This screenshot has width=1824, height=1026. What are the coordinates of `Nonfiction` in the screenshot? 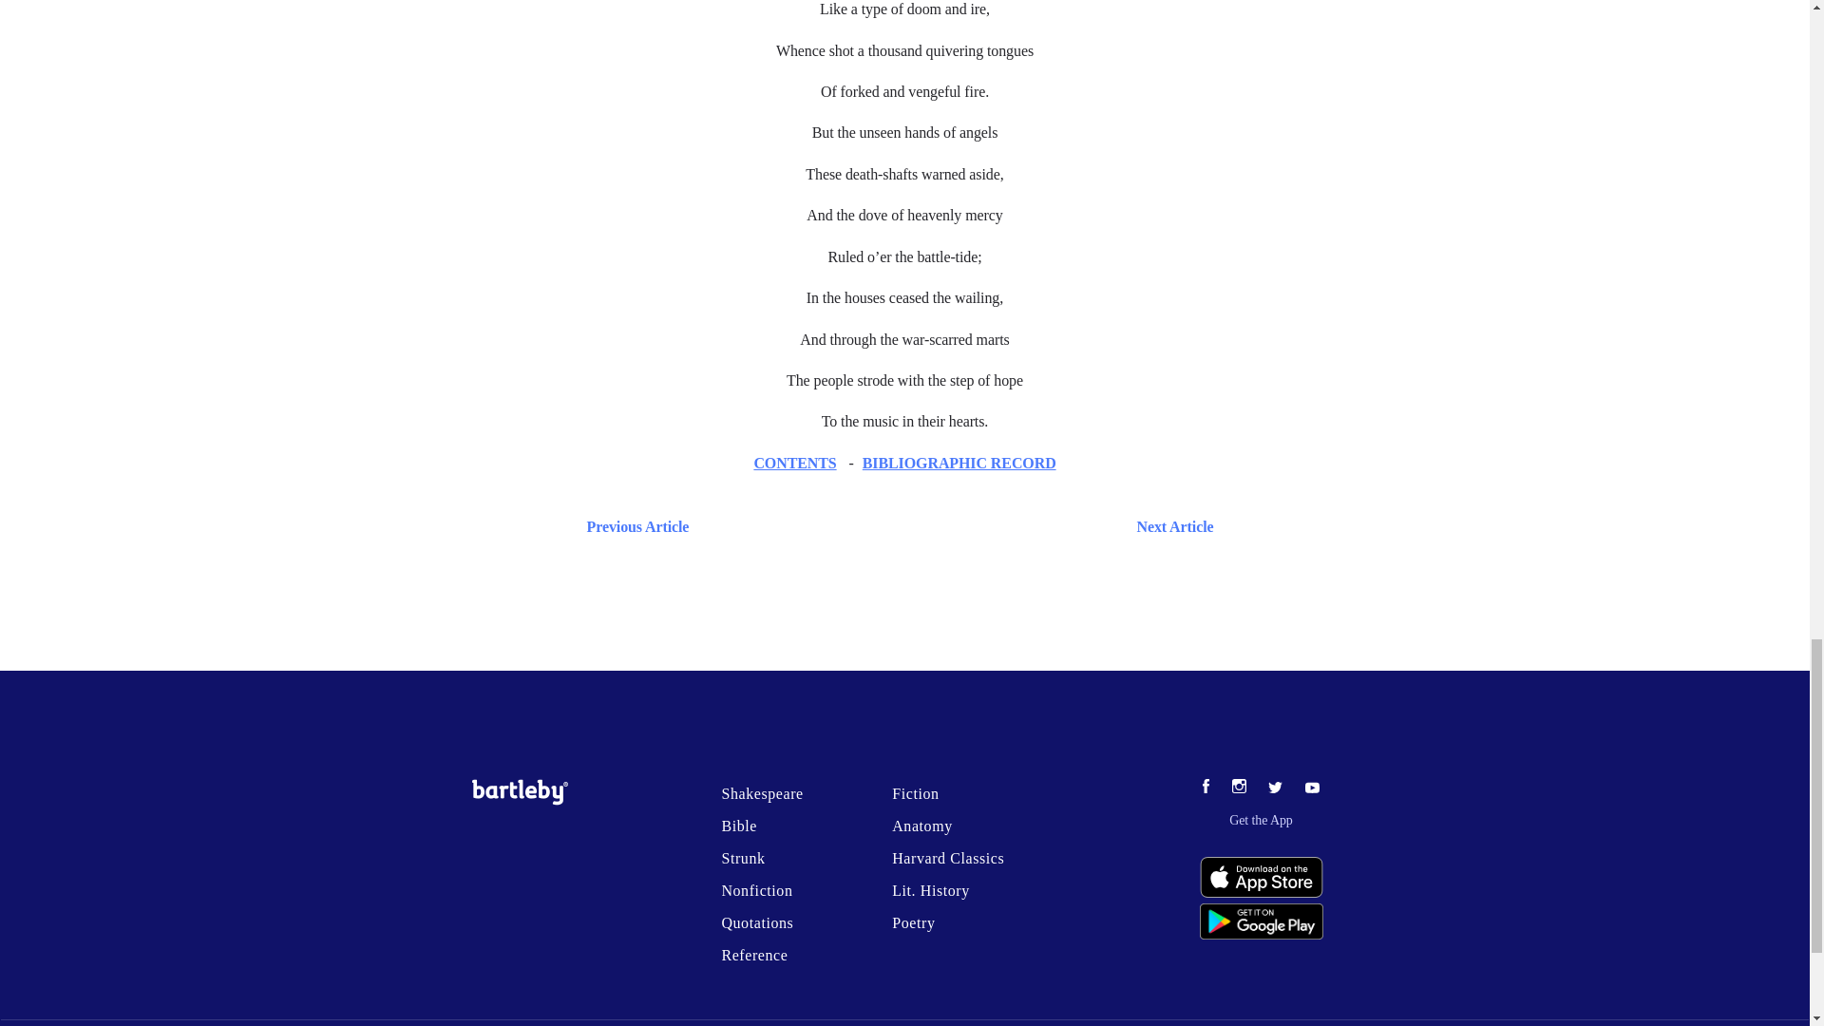 It's located at (756, 890).